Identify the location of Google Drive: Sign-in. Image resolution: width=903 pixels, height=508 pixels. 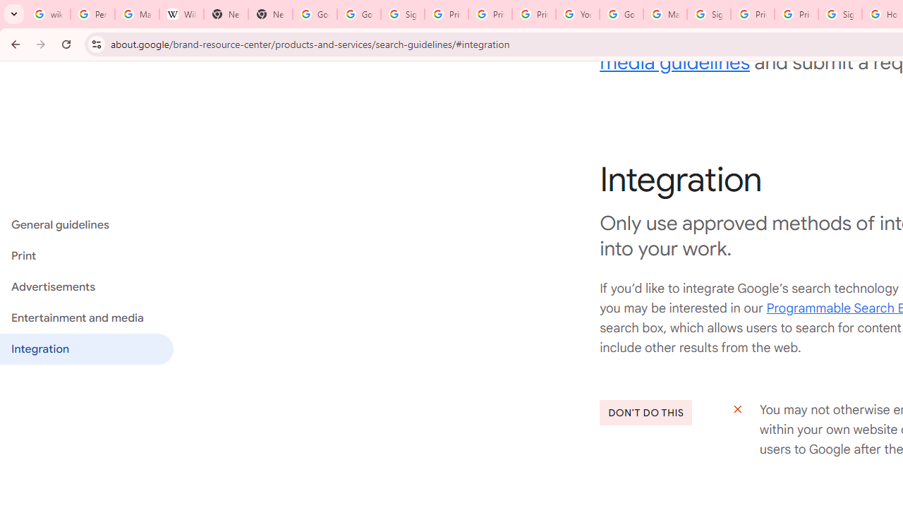
(358, 14).